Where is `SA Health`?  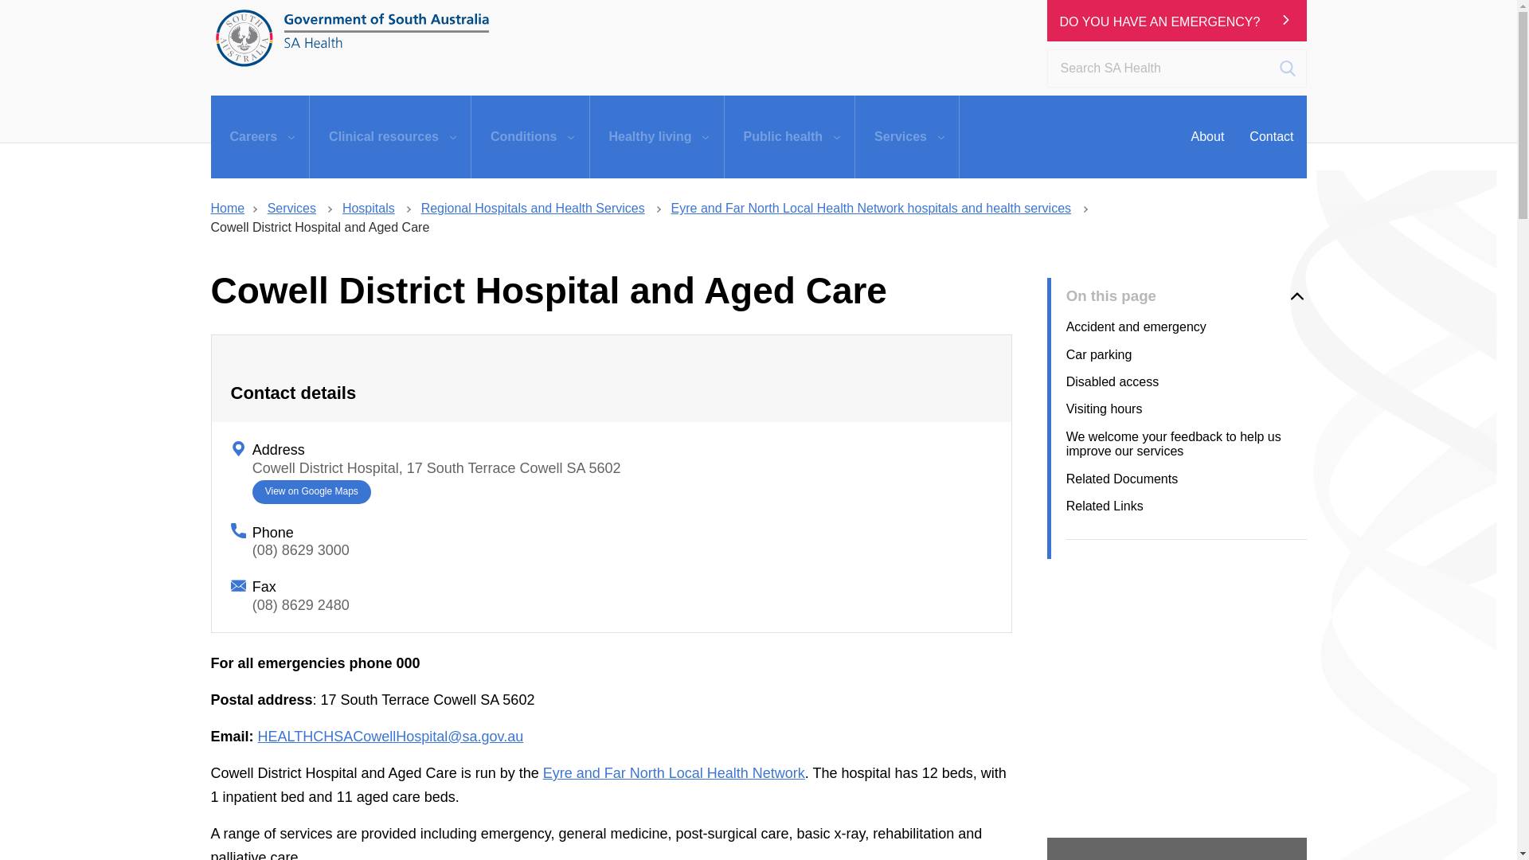
SA Health is located at coordinates (352, 37).